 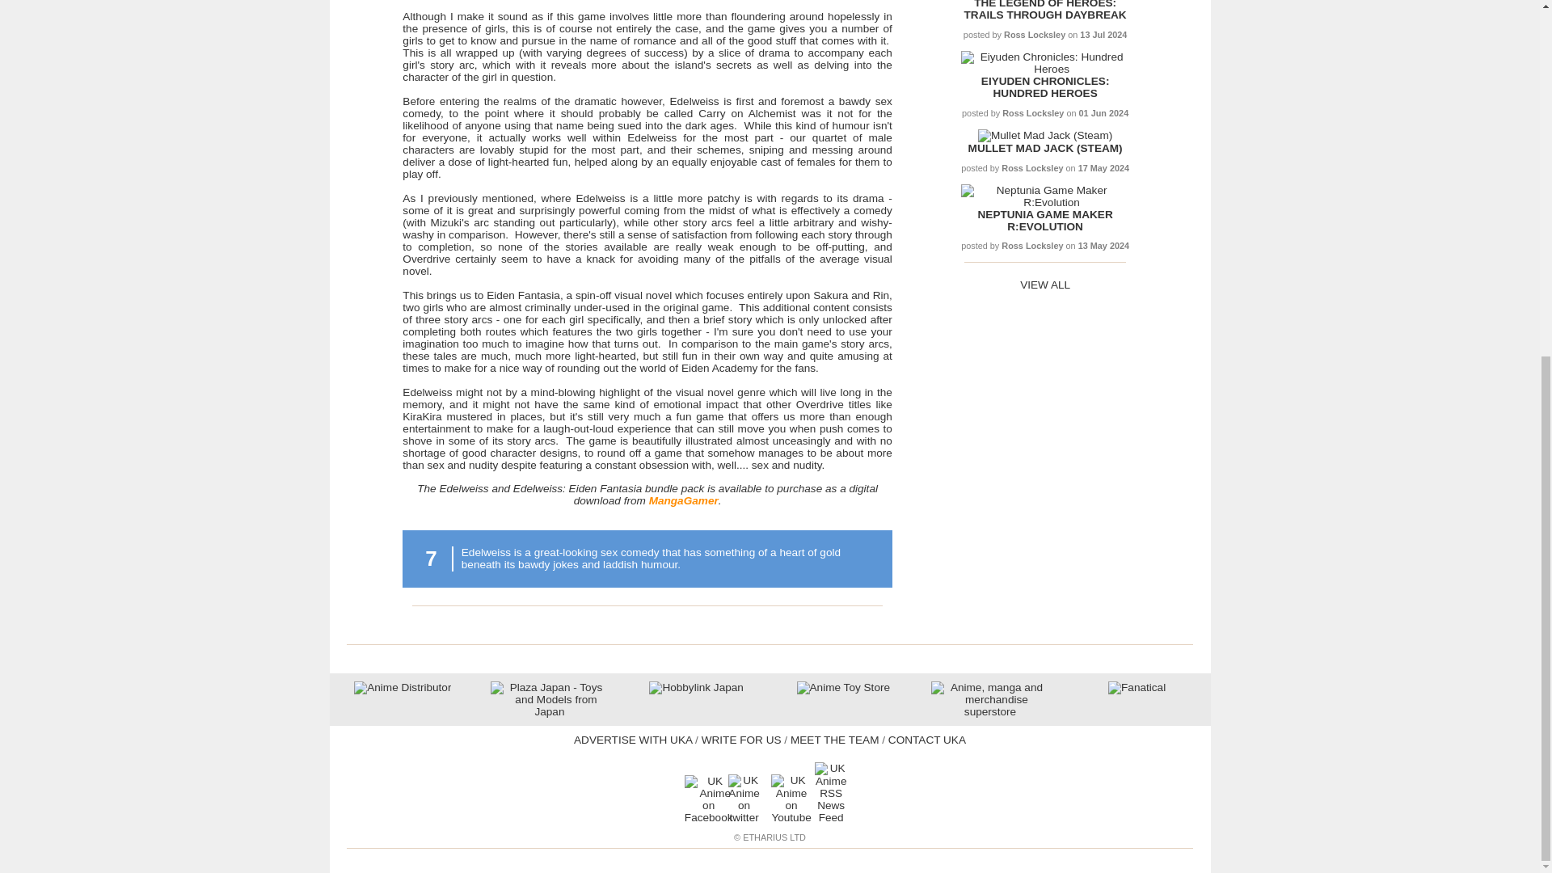 What do you see at coordinates (1044, 68) in the screenshot?
I see `Eiyuden Chronicles: Hundred Heroes` at bounding box center [1044, 68].